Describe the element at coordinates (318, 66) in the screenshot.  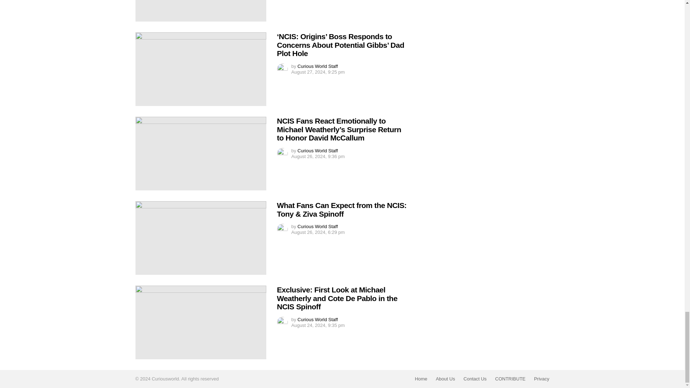
I see `Posts by Curious World Staff` at that location.